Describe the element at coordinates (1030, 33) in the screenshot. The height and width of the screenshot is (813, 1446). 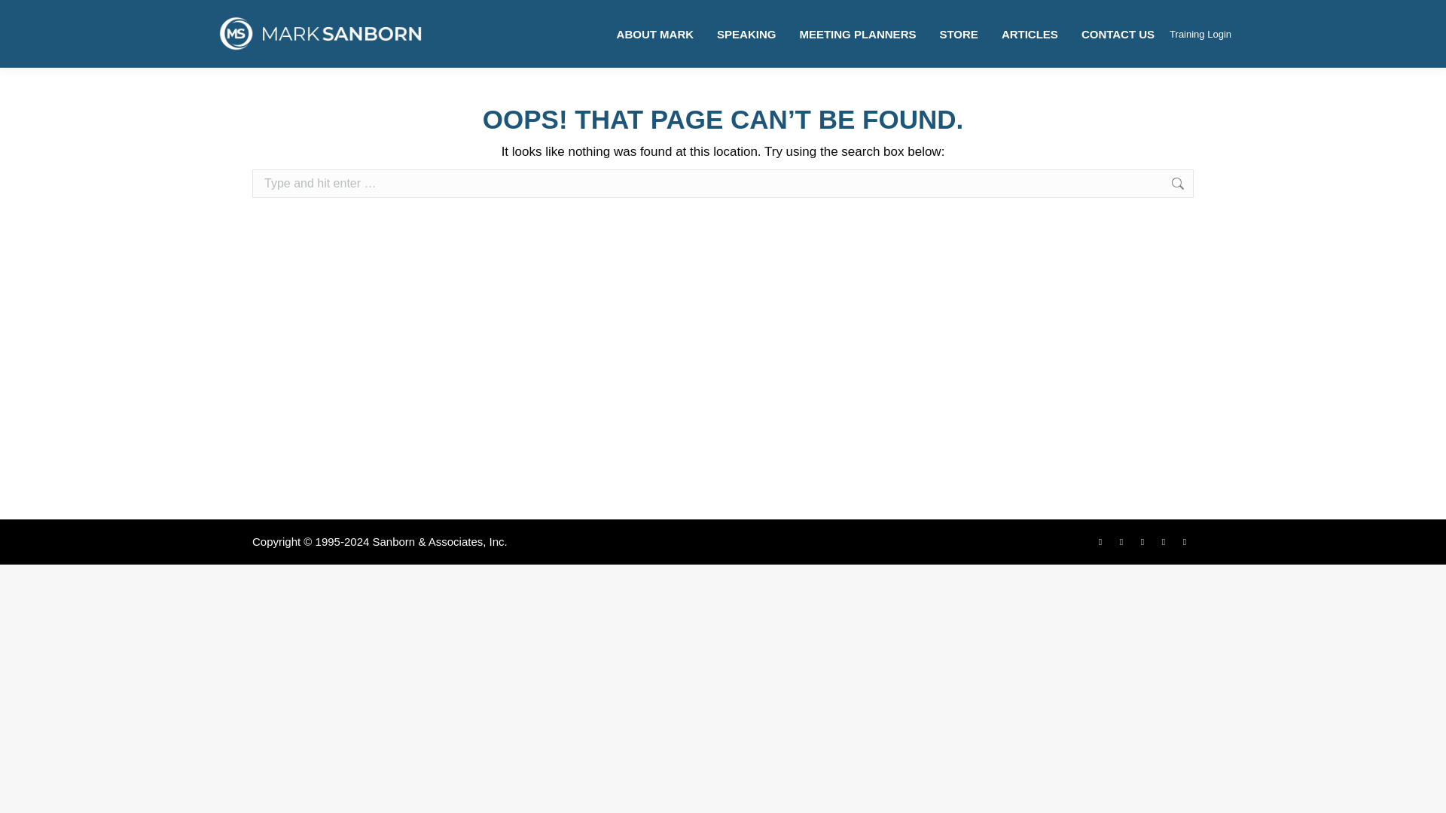
I see `ARTICLES` at that location.